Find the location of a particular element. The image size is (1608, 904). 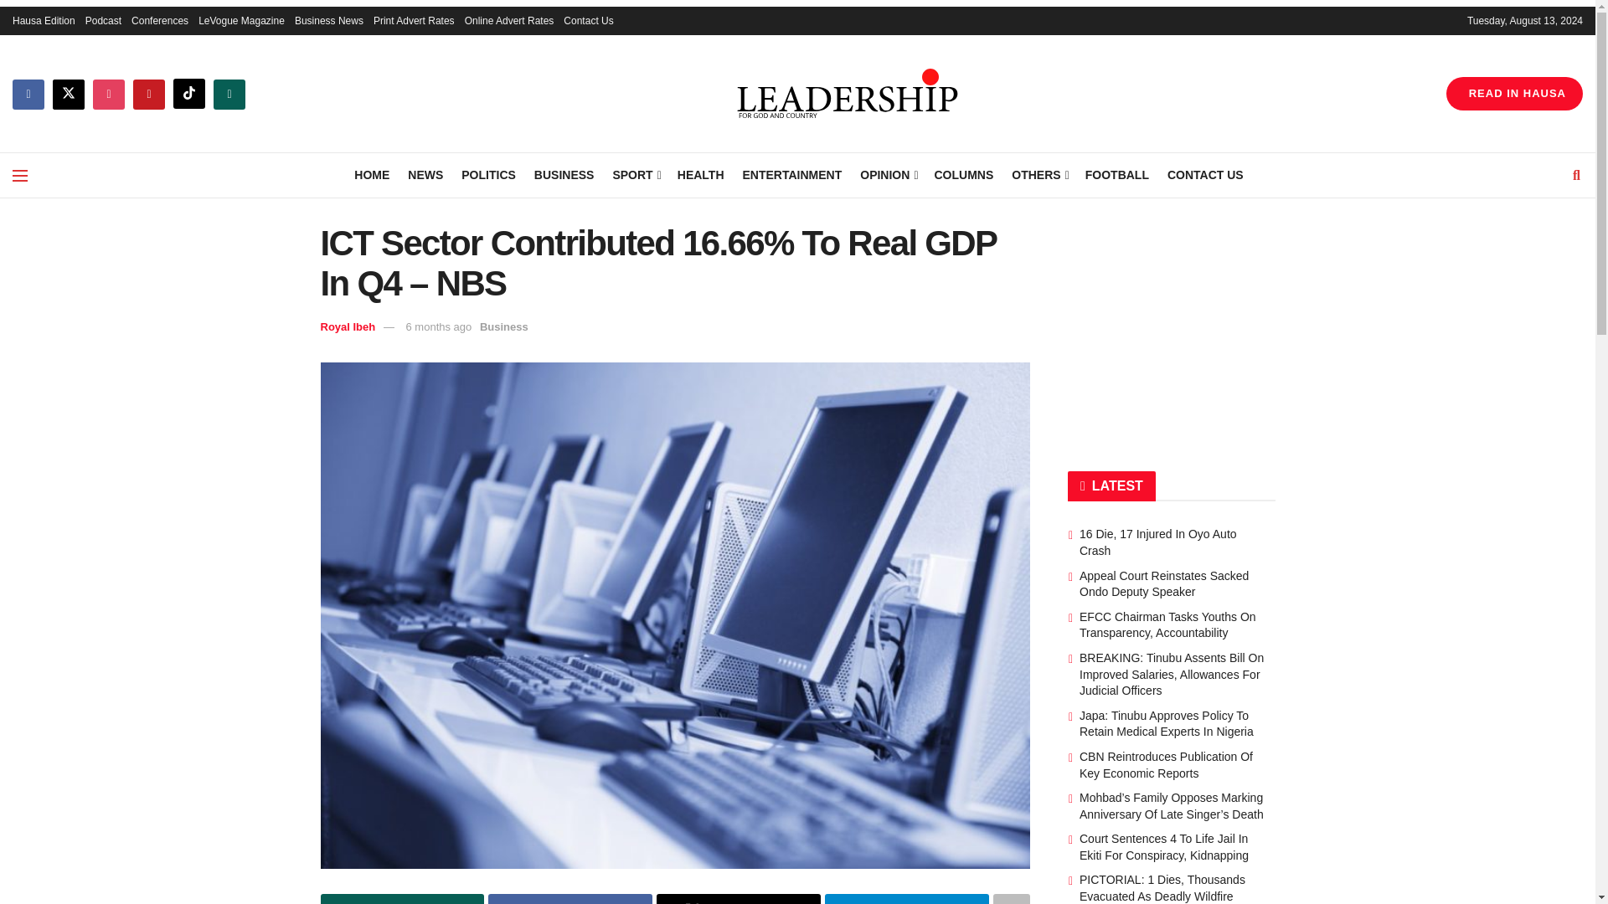

Conferences is located at coordinates (159, 20).